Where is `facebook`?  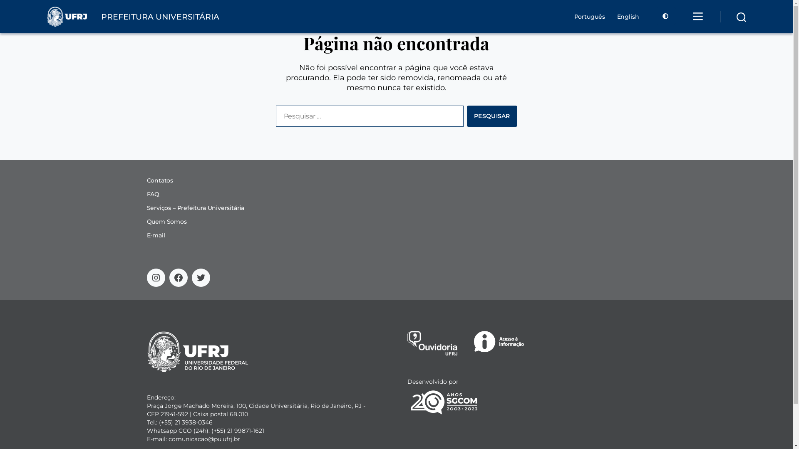 facebook is located at coordinates (178, 278).